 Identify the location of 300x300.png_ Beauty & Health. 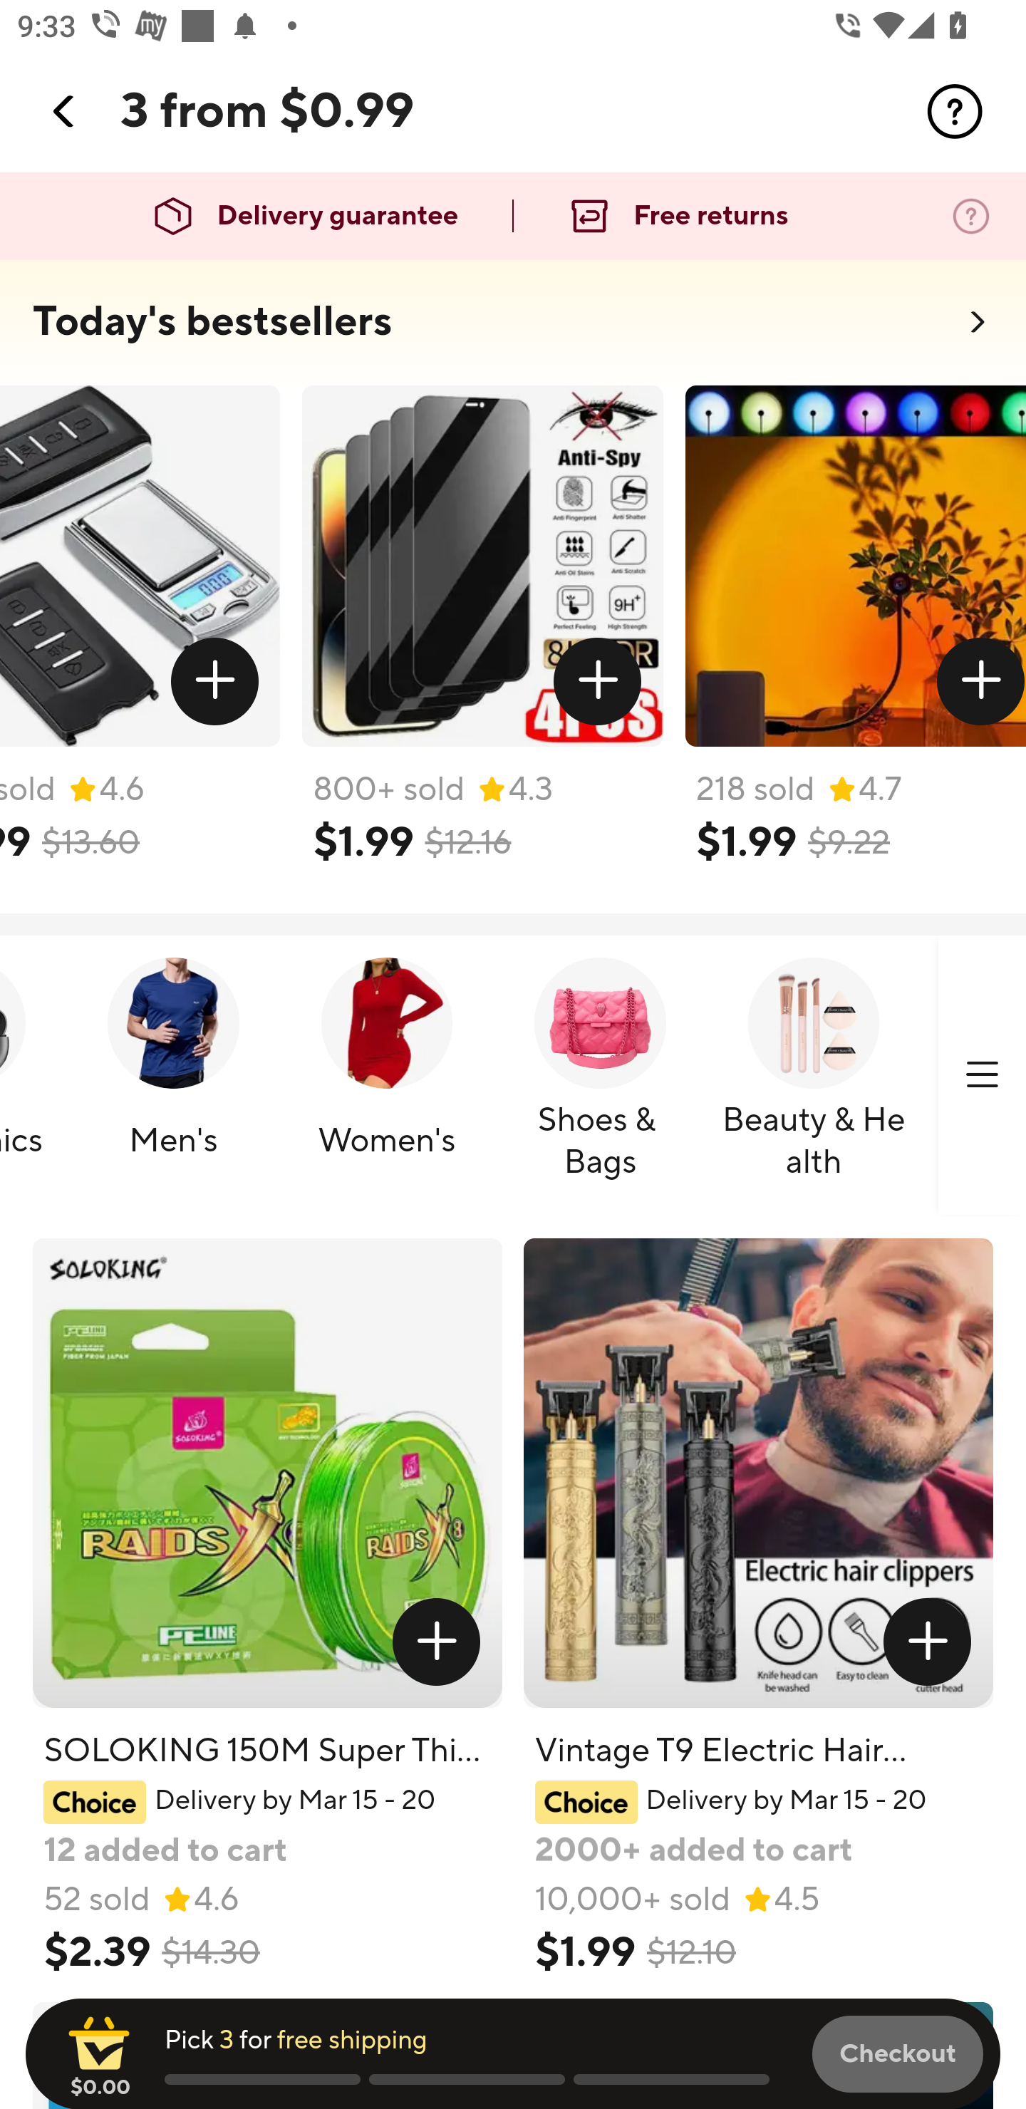
(814, 1077).